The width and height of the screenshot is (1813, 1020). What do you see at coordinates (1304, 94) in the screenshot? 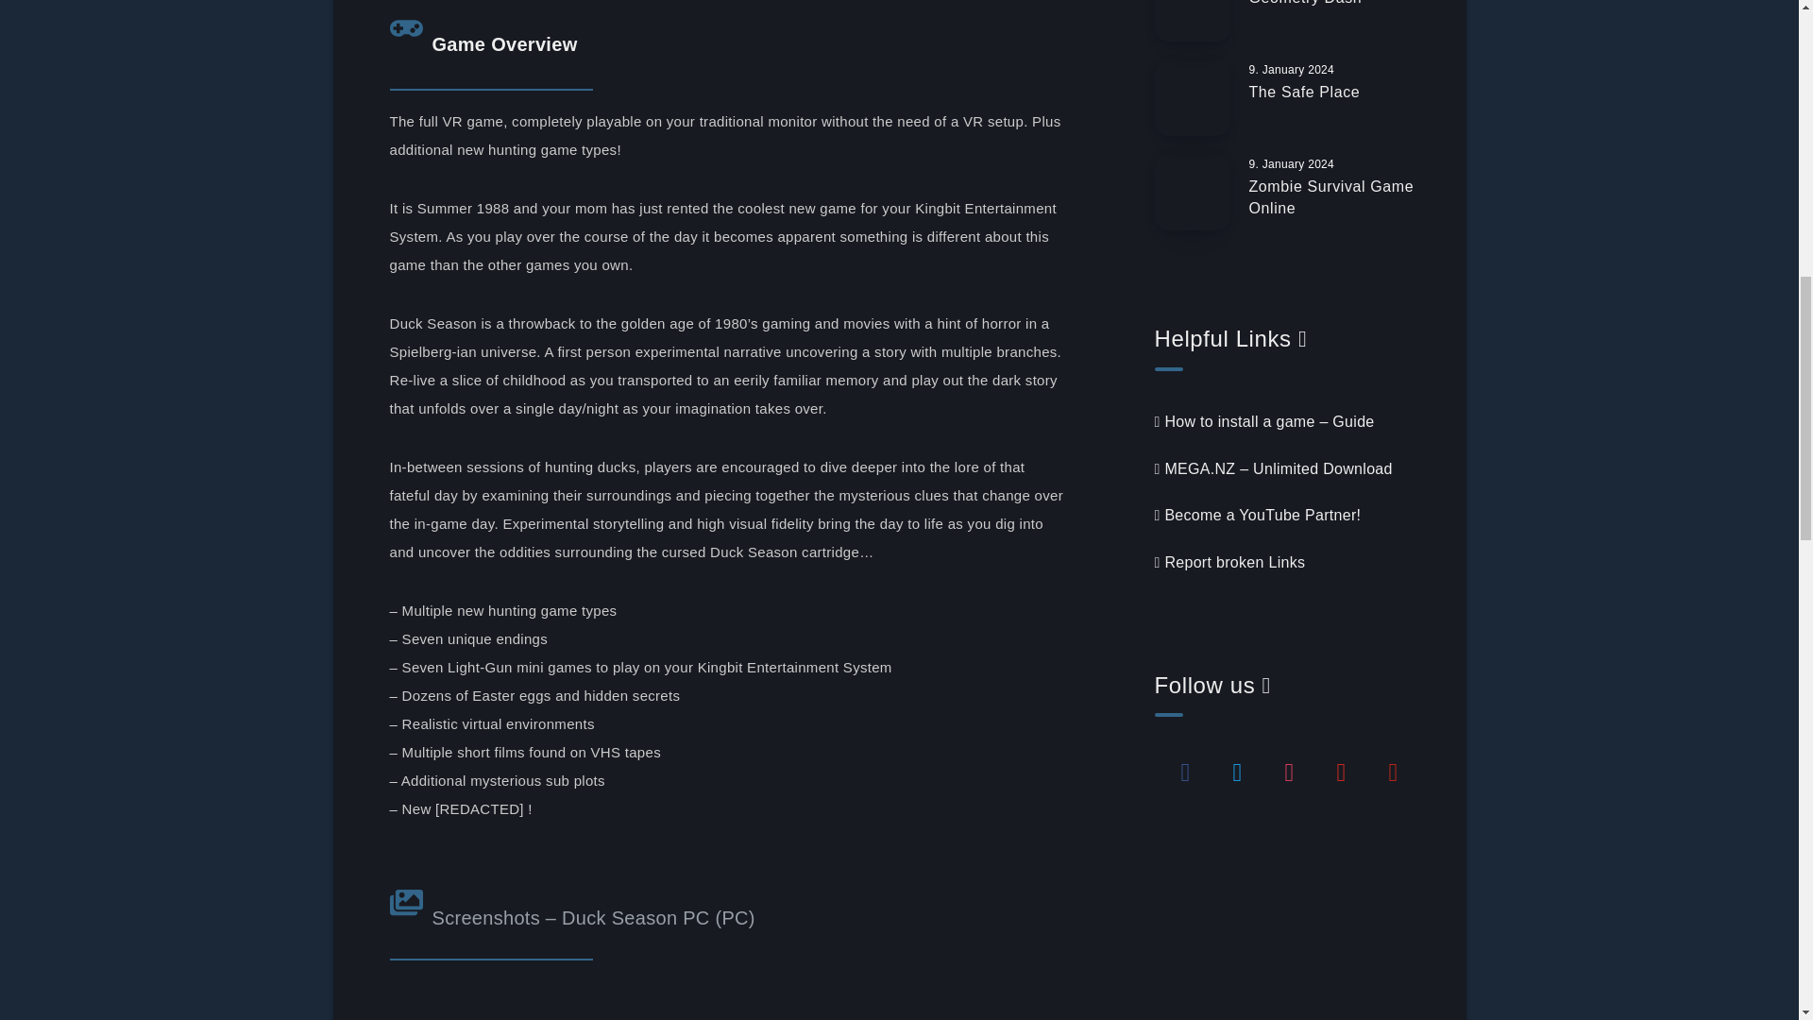
I see `The Safe Place` at bounding box center [1304, 94].